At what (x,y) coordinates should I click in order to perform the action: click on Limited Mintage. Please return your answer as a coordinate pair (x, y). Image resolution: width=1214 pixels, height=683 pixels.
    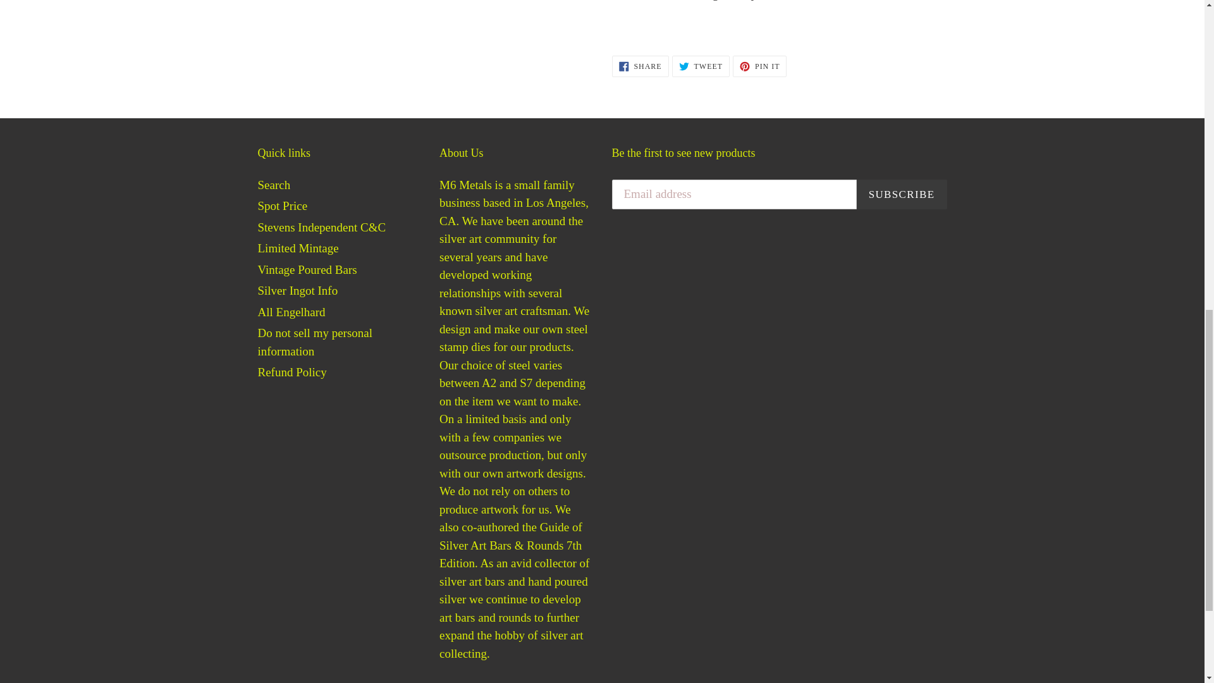
    Looking at the image, I should click on (291, 312).